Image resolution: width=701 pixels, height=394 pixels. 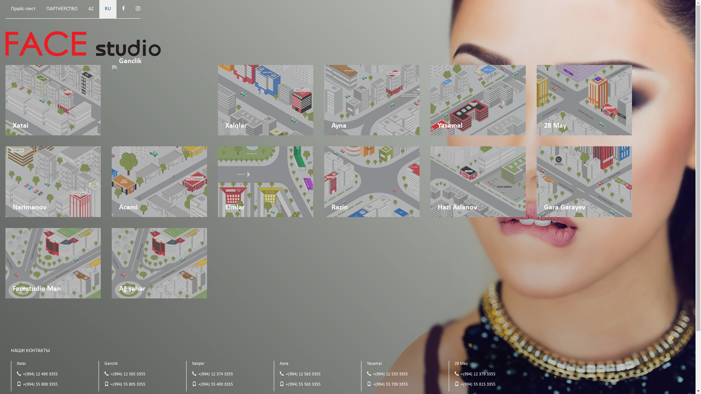 I want to click on Hazi Aslanov, so click(x=478, y=182).